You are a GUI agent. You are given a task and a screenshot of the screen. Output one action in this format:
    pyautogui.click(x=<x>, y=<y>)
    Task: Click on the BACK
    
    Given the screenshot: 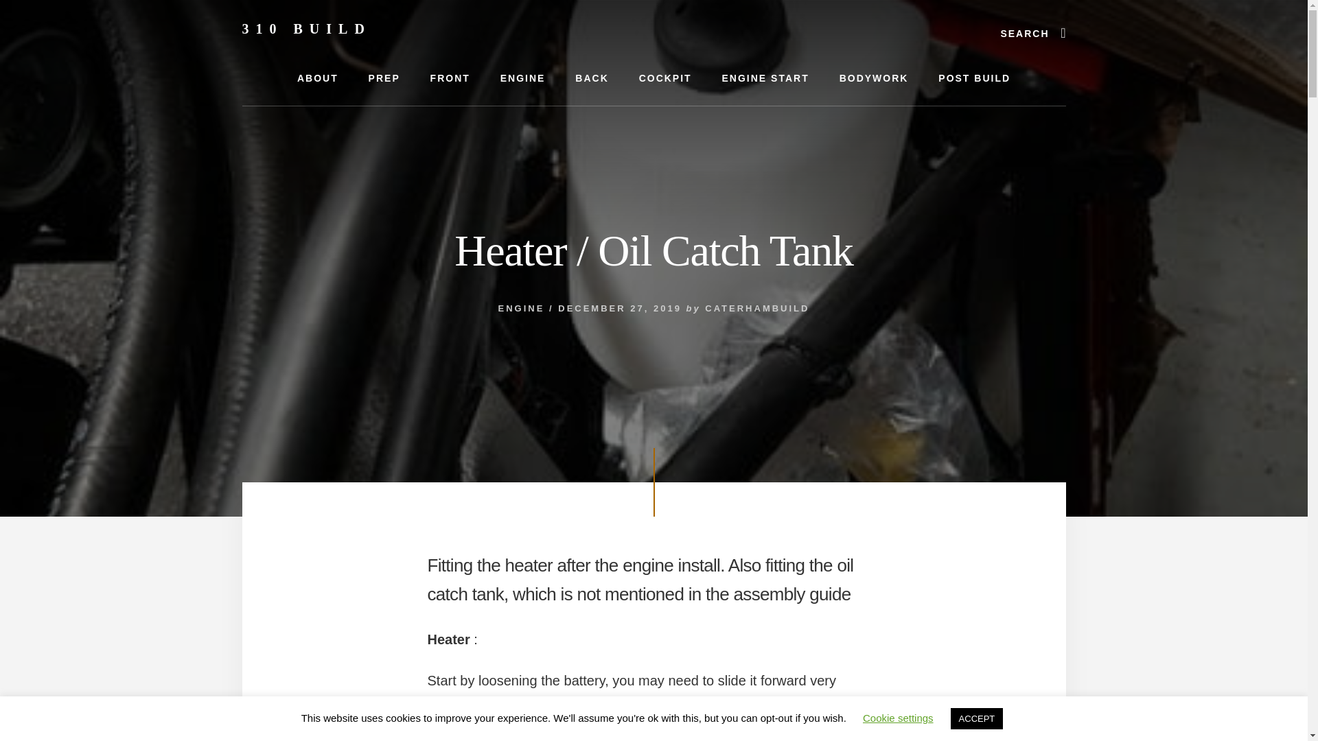 What is the action you would take?
    pyautogui.click(x=592, y=78)
    